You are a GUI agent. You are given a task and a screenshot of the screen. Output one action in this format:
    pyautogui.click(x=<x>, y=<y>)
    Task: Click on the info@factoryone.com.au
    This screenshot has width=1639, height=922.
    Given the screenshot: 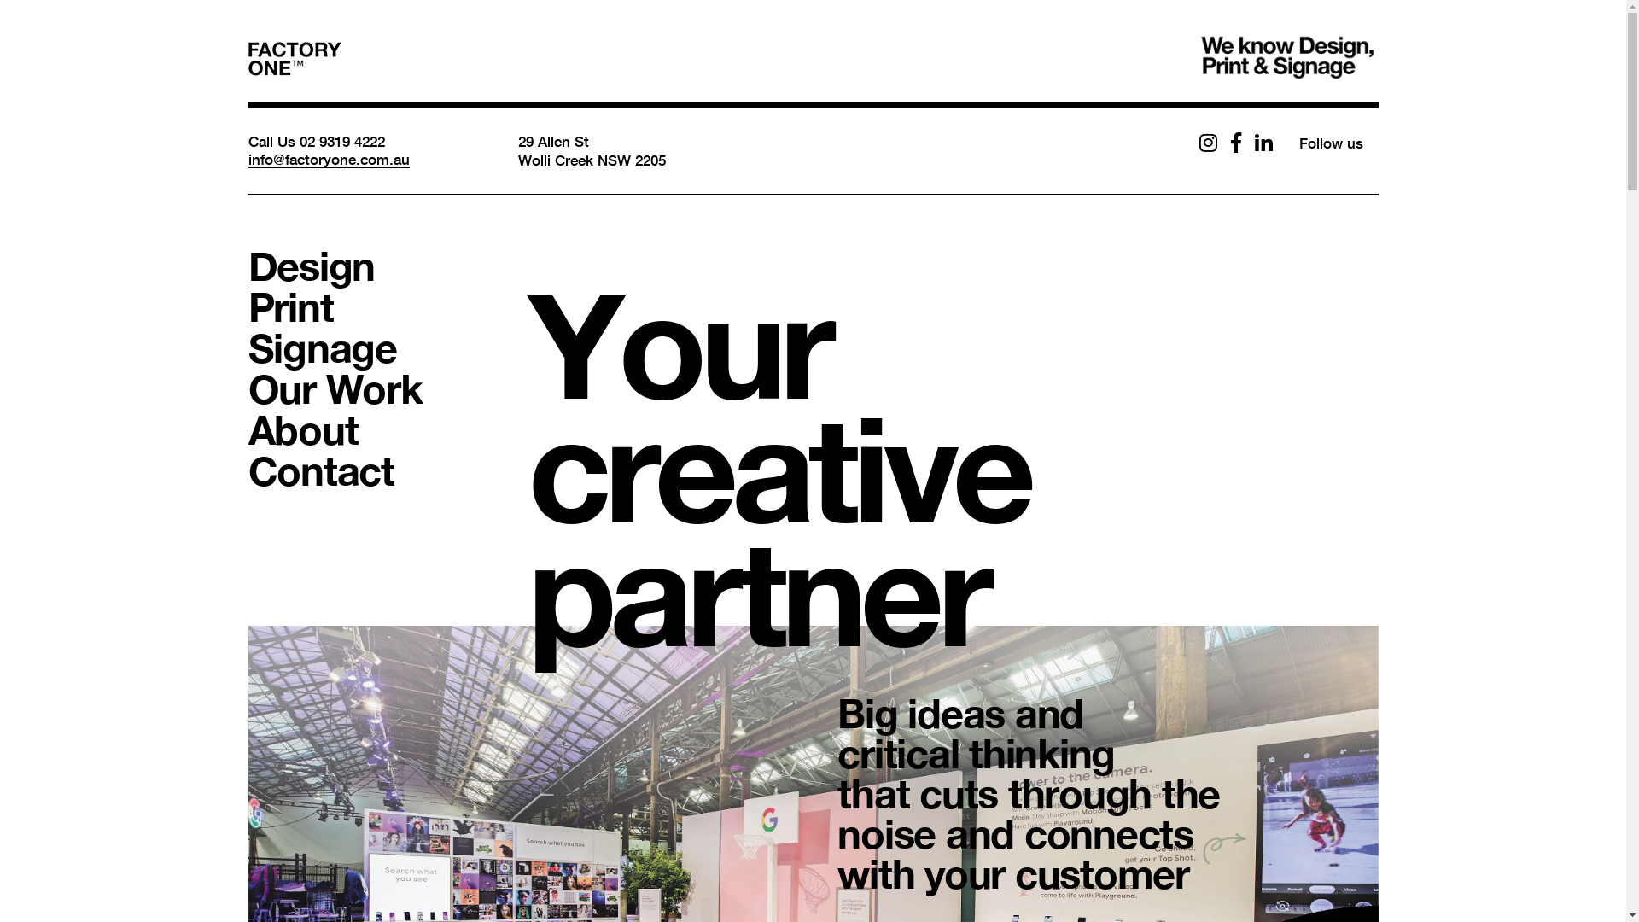 What is the action you would take?
    pyautogui.click(x=328, y=159)
    